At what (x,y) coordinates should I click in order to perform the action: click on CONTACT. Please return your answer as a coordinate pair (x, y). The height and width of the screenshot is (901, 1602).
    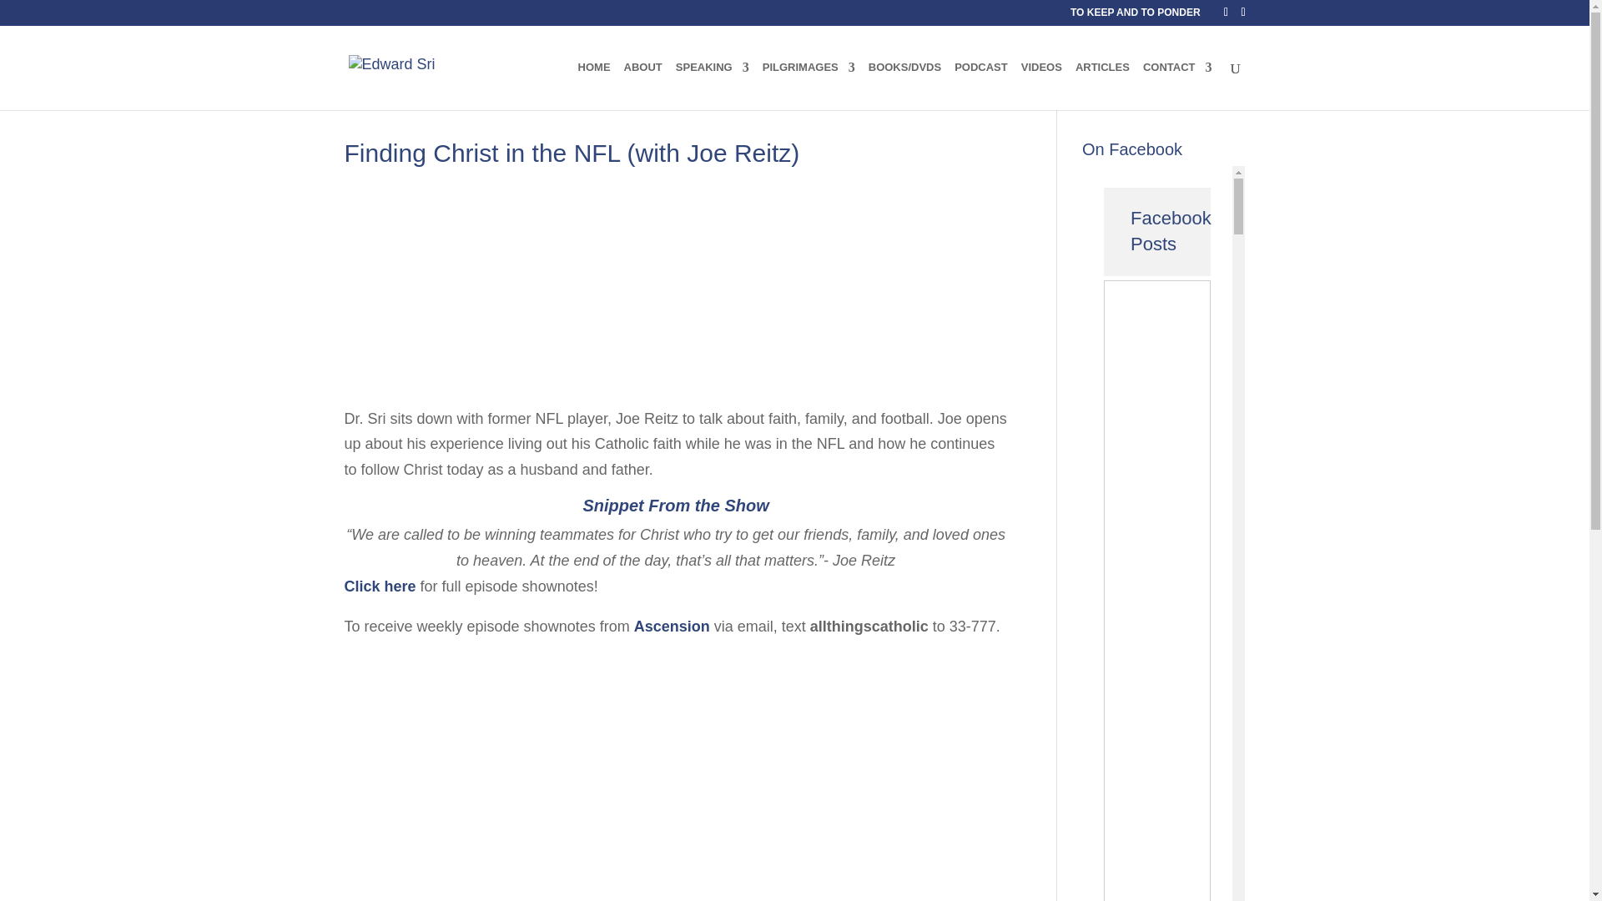
    Looking at the image, I should click on (1178, 85).